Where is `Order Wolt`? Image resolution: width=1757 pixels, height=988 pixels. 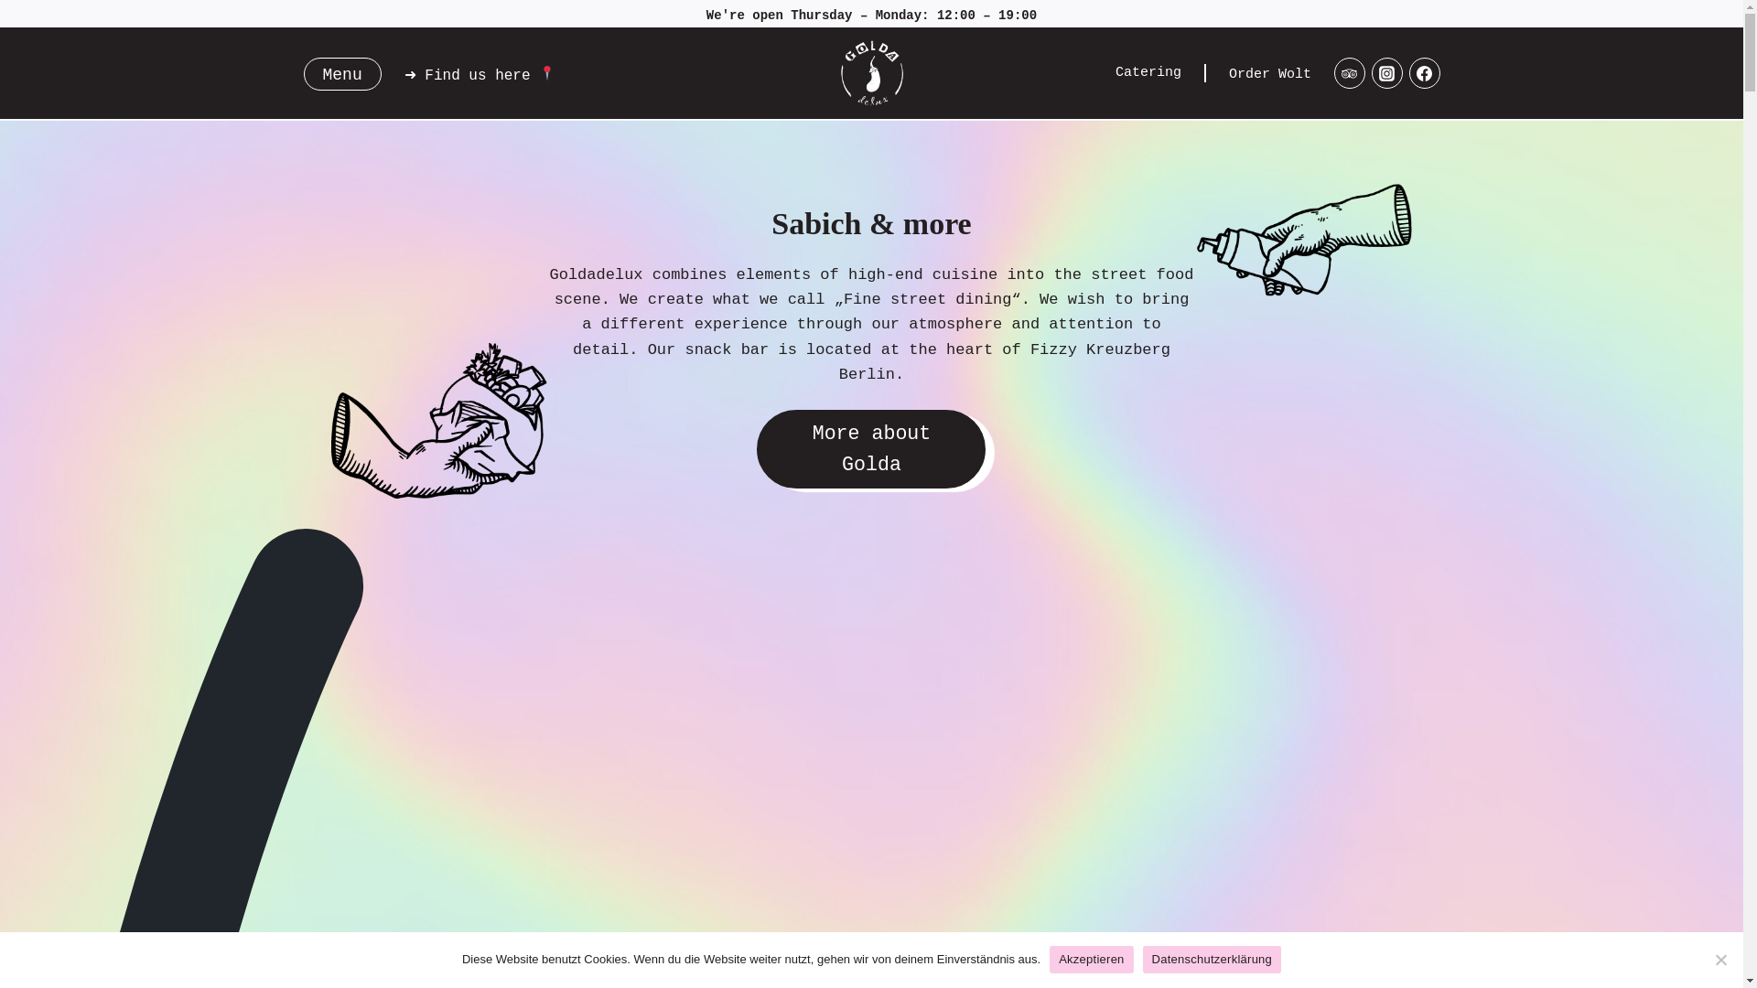
Order Wolt is located at coordinates (1270, 75).